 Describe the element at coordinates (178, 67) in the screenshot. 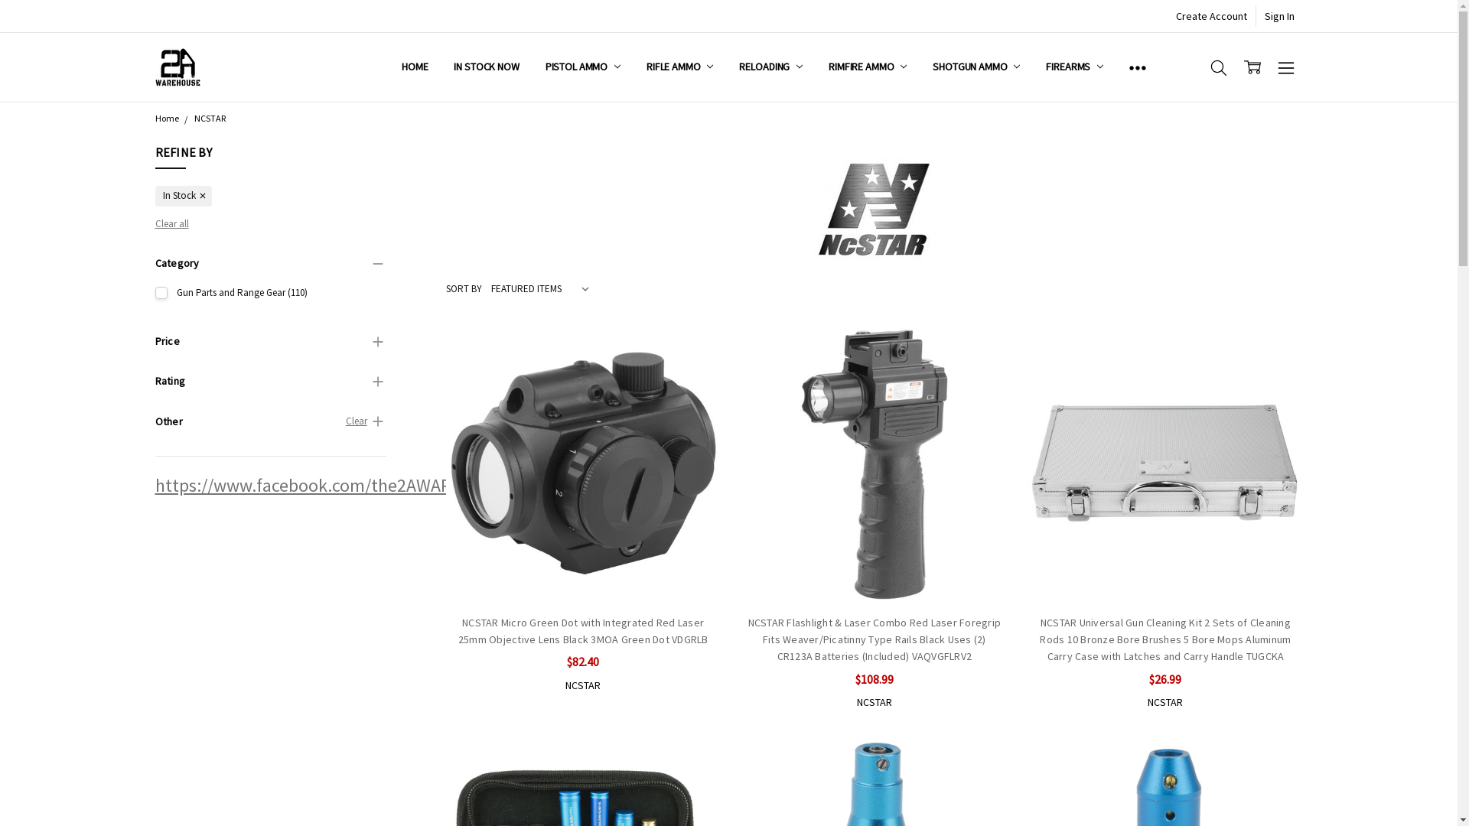

I see `2A Warehouse` at that location.